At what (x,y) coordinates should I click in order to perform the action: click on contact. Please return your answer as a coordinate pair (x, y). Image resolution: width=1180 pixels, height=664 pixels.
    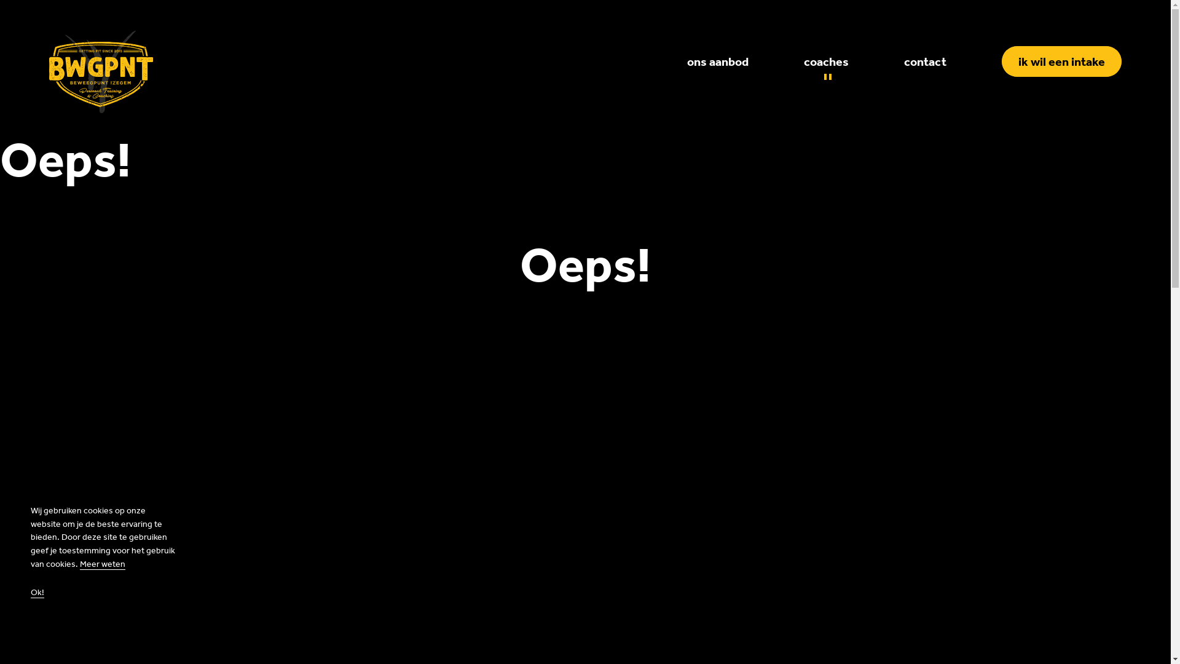
    Looking at the image, I should click on (926, 61).